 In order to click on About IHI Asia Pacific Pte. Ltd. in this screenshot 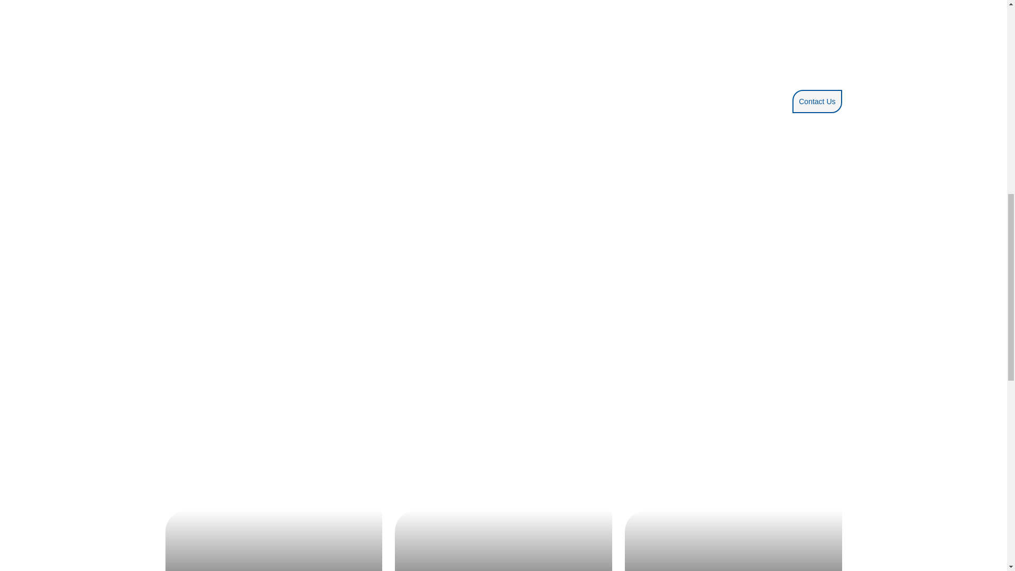, I will do `click(503, 540)`.